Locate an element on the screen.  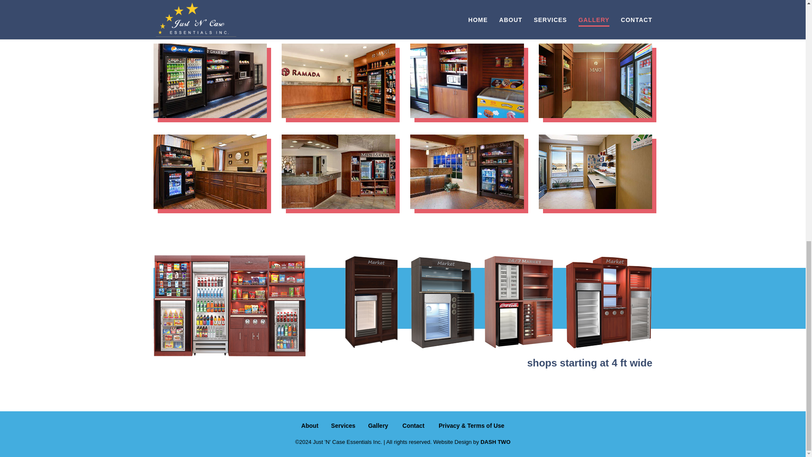
DASH TWO is located at coordinates (496, 442).